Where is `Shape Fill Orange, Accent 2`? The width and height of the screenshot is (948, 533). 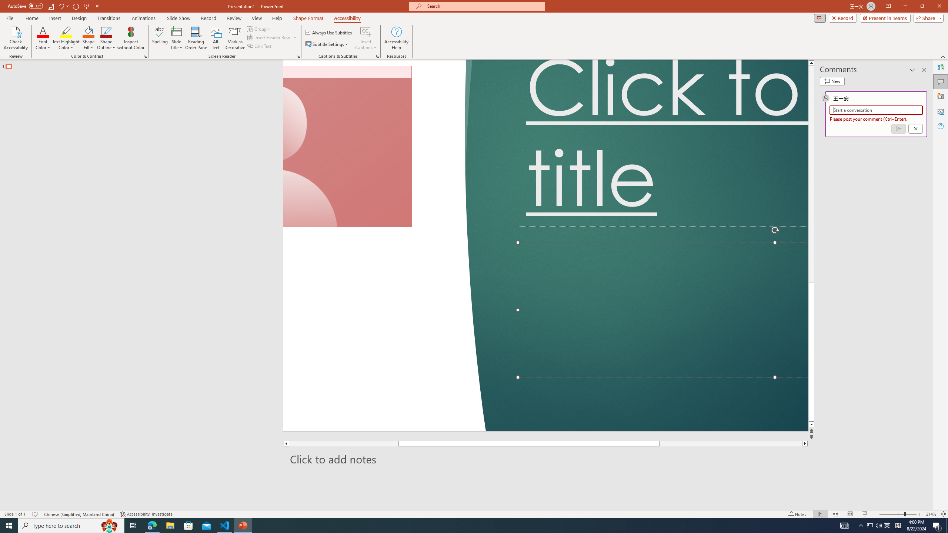 Shape Fill Orange, Accent 2 is located at coordinates (89, 31).